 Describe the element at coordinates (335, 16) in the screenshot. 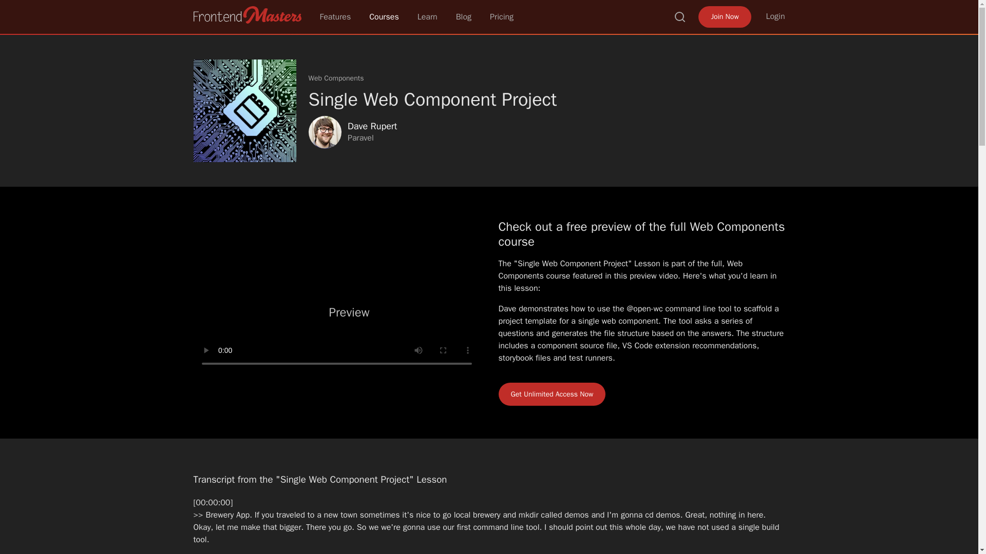

I see `Features` at that location.